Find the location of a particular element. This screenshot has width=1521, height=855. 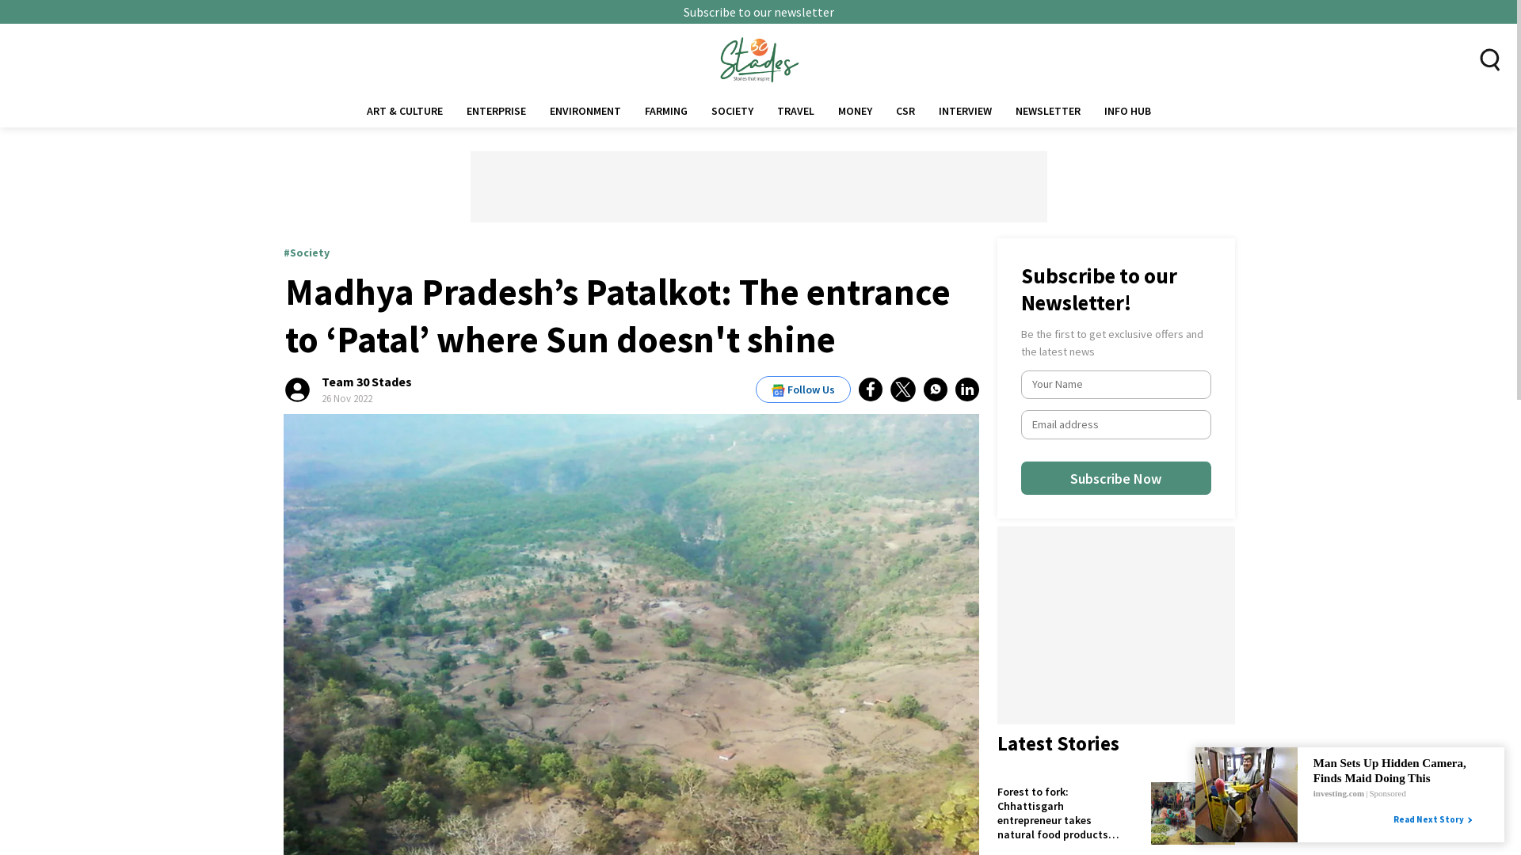

Subscribe Now is located at coordinates (1241, 531).